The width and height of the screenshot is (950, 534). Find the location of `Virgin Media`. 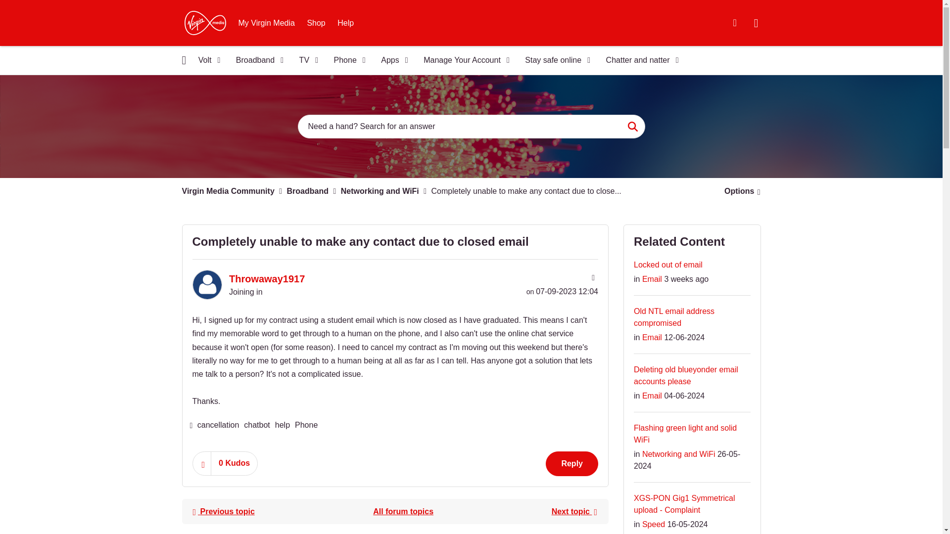

Virgin Media is located at coordinates (205, 23).